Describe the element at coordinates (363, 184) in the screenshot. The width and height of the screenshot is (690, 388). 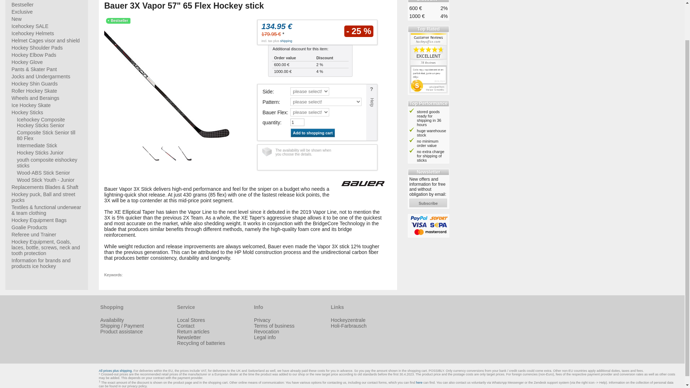
I see `BAUER` at that location.